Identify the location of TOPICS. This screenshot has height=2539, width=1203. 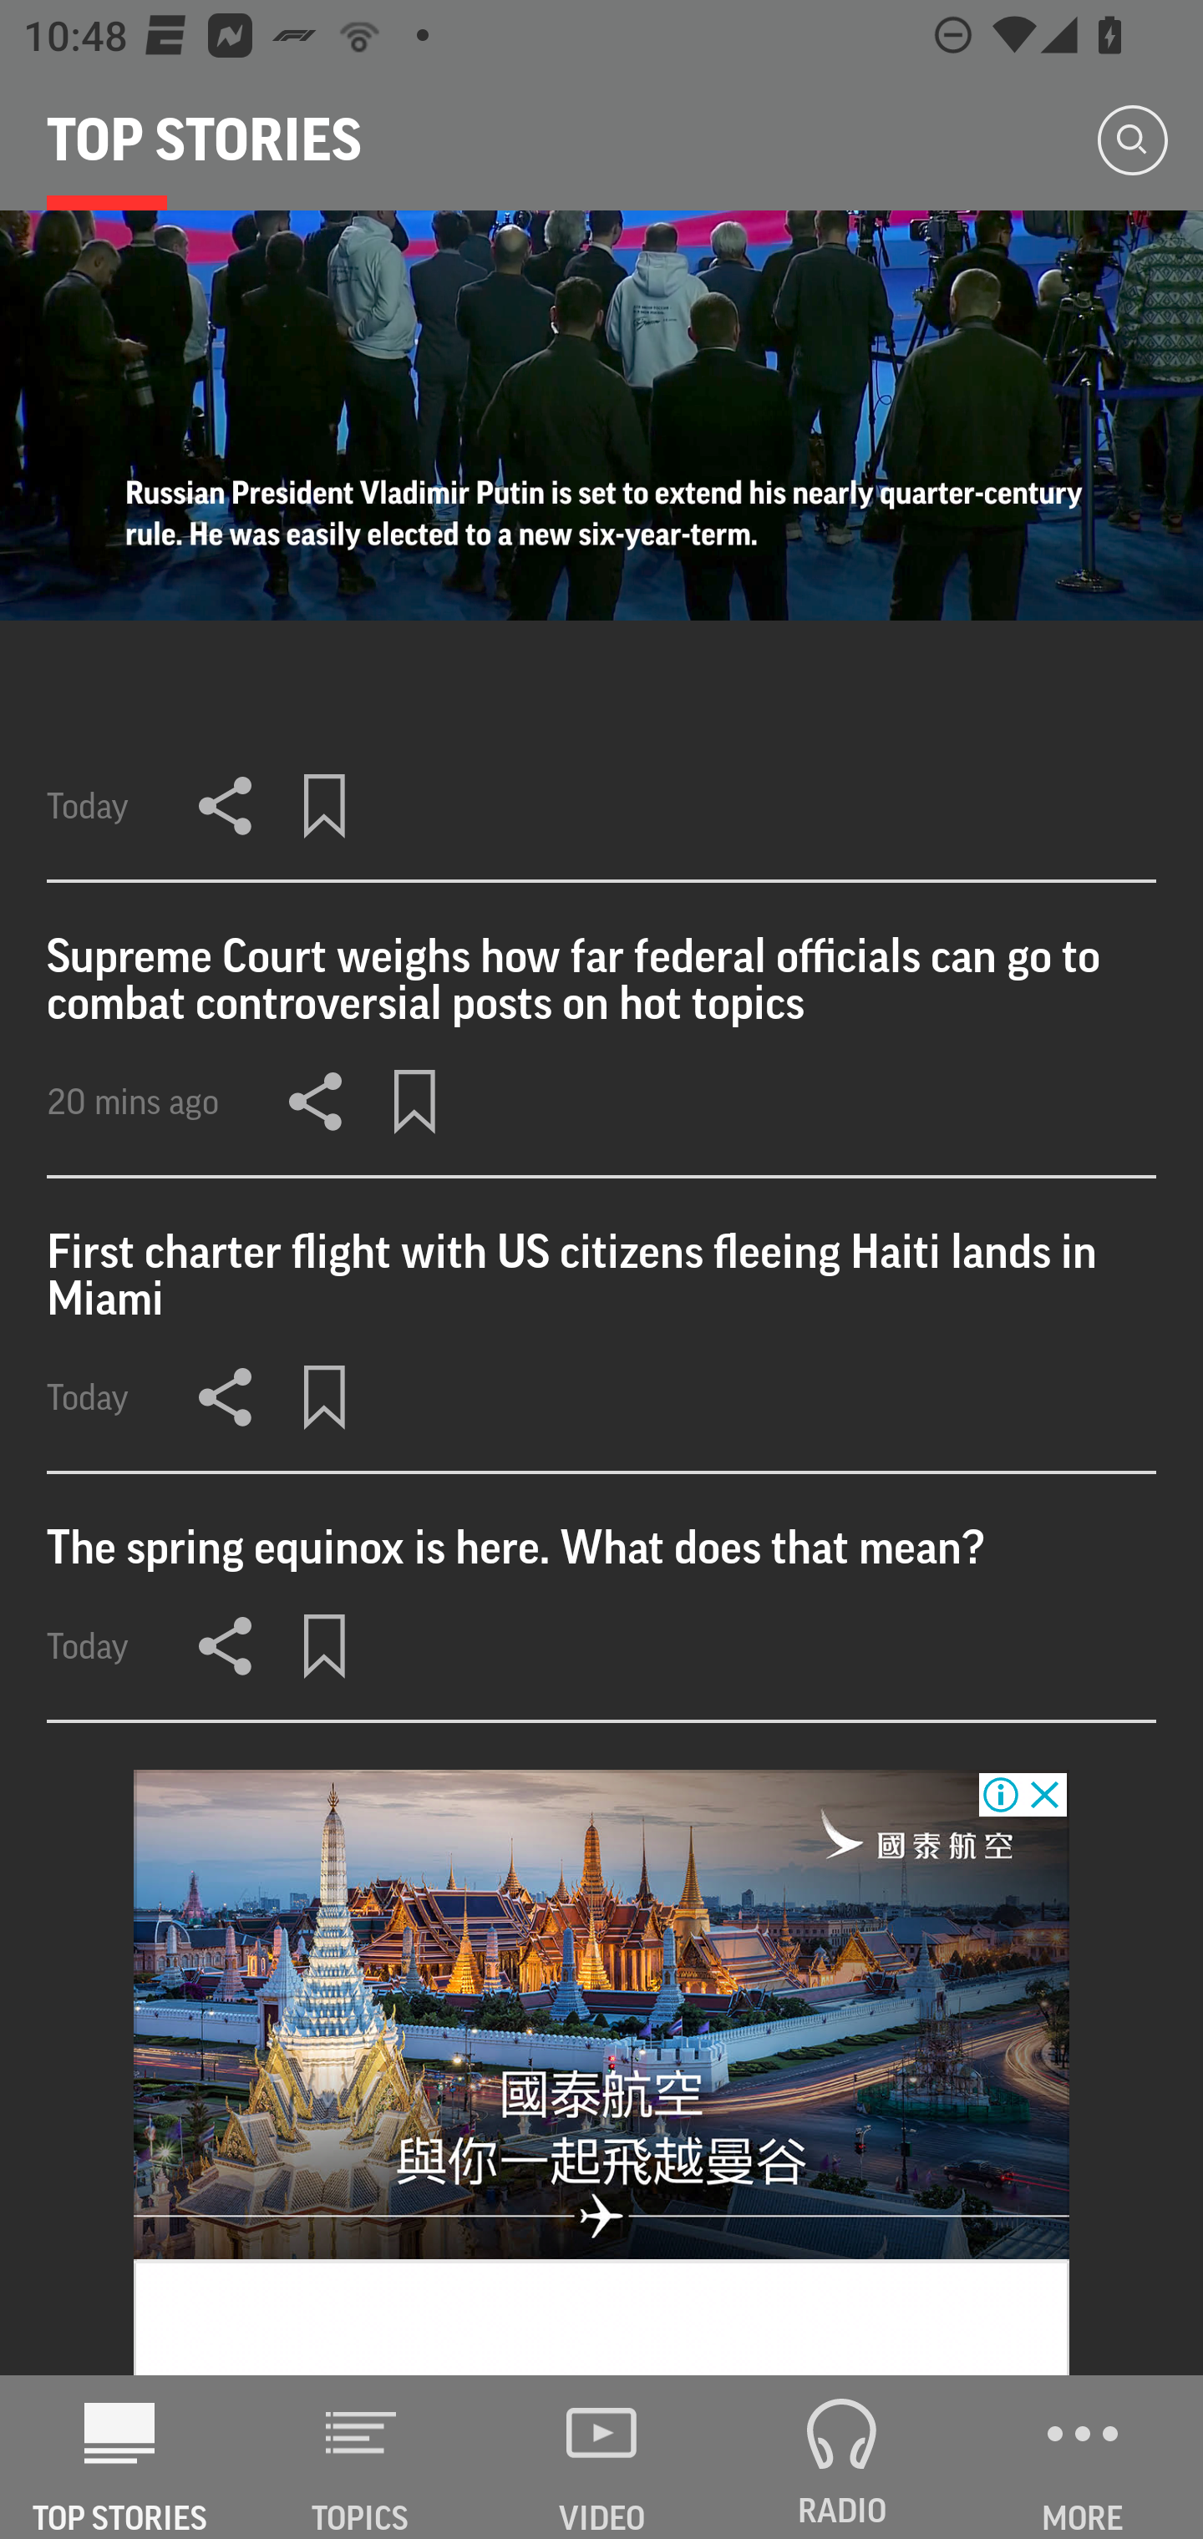
(361, 2457).